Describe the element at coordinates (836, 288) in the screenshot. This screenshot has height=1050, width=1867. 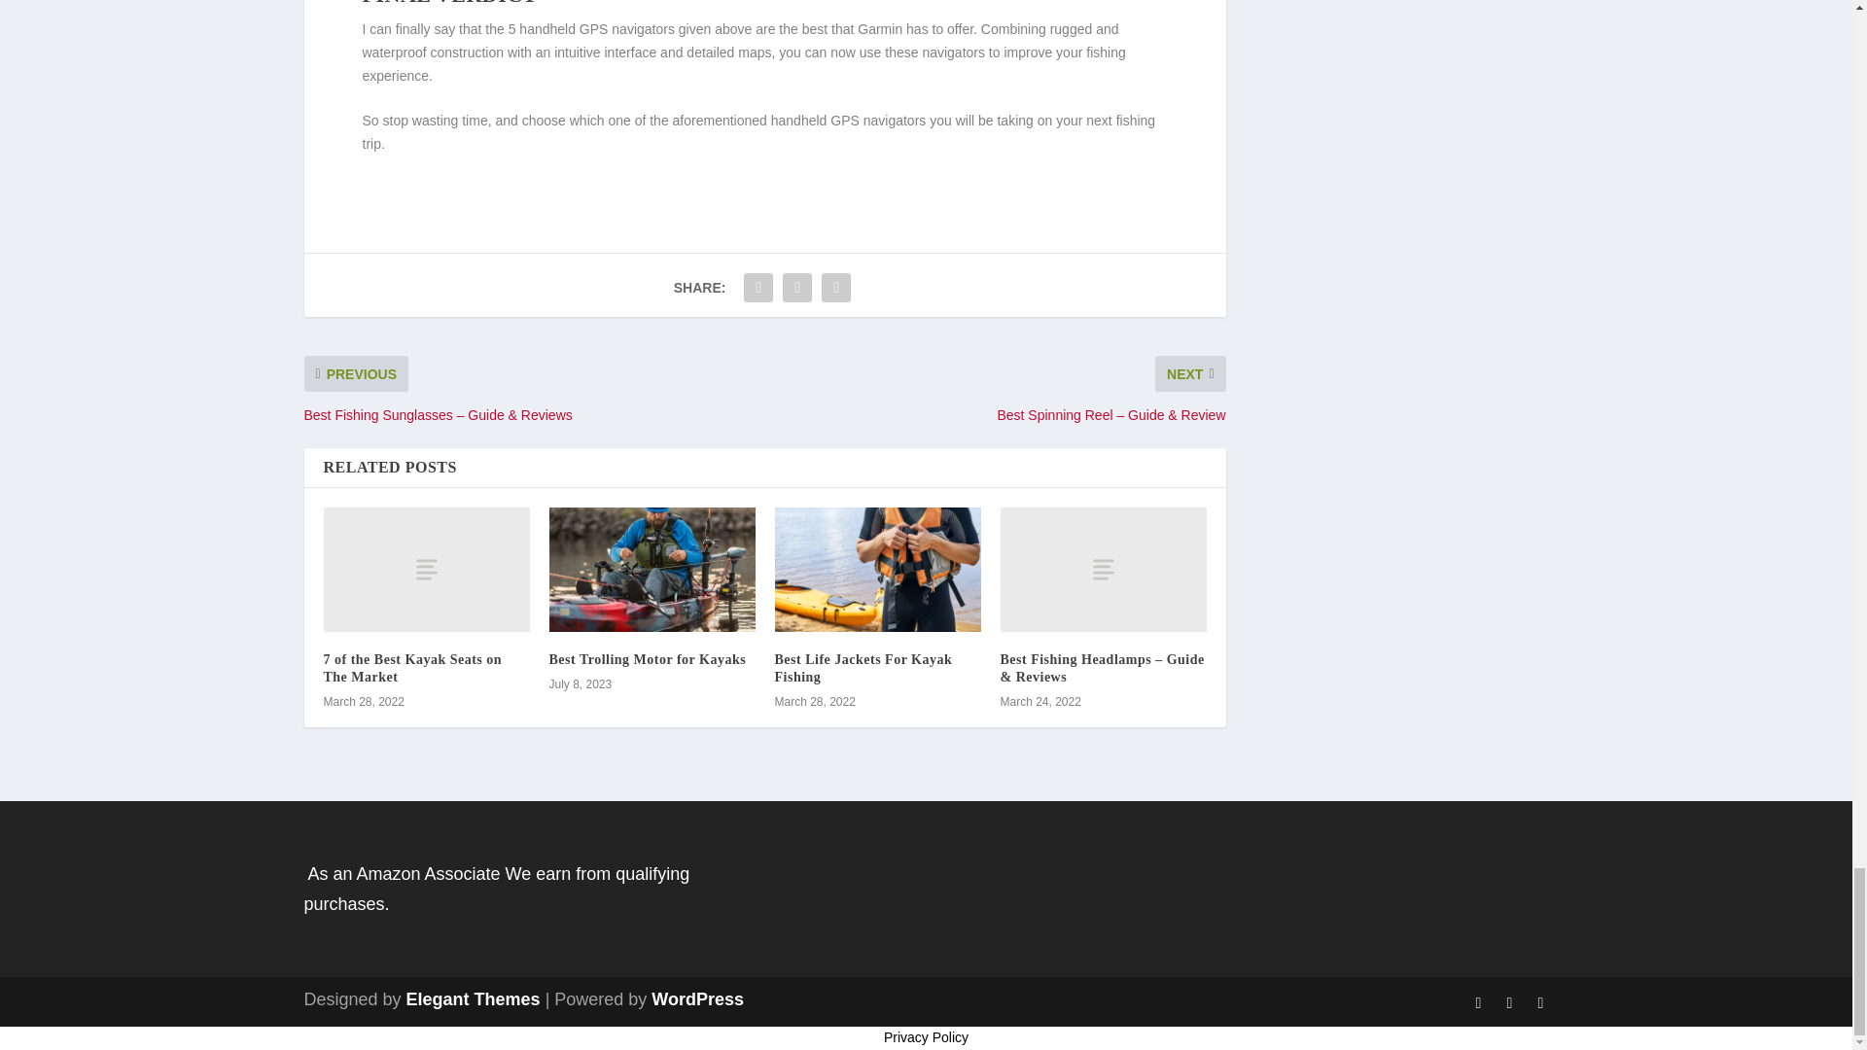
I see `Share "Best Handheld GPS For Fishing" via Pinterest` at that location.